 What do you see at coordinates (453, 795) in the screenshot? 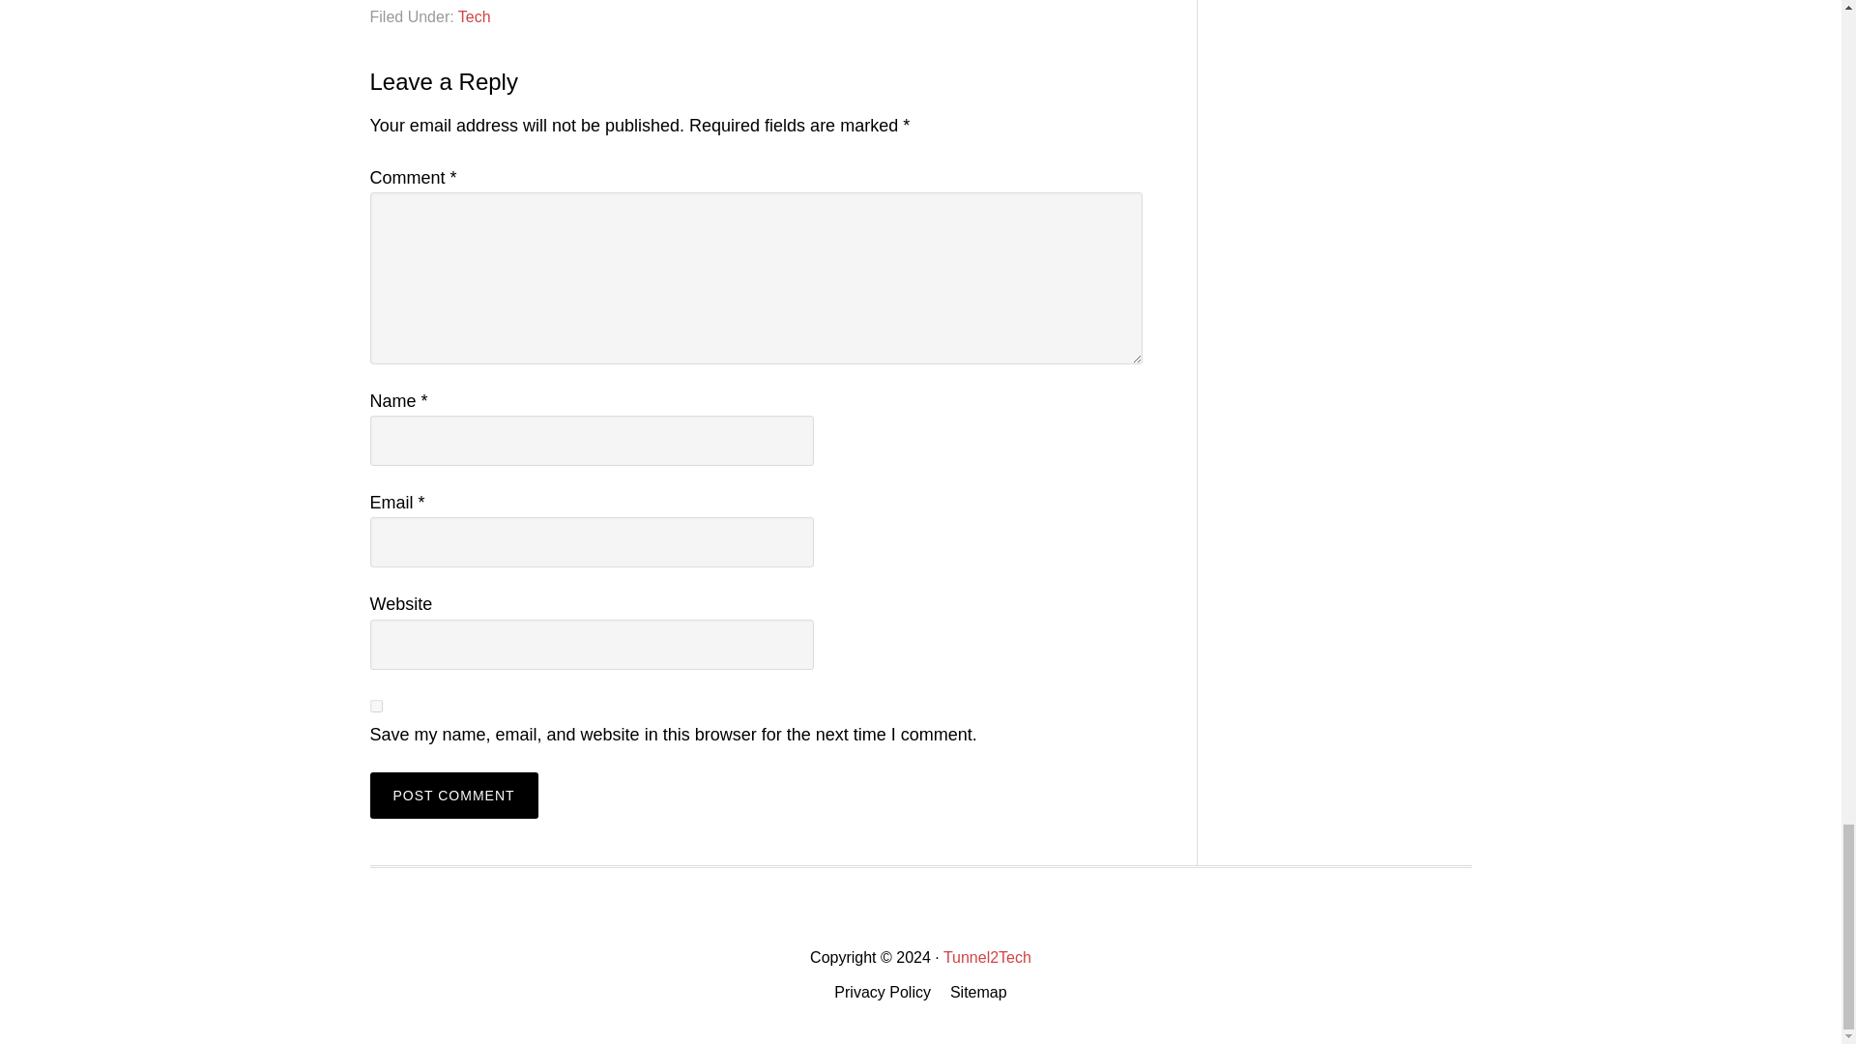
I see `Post Comment` at bounding box center [453, 795].